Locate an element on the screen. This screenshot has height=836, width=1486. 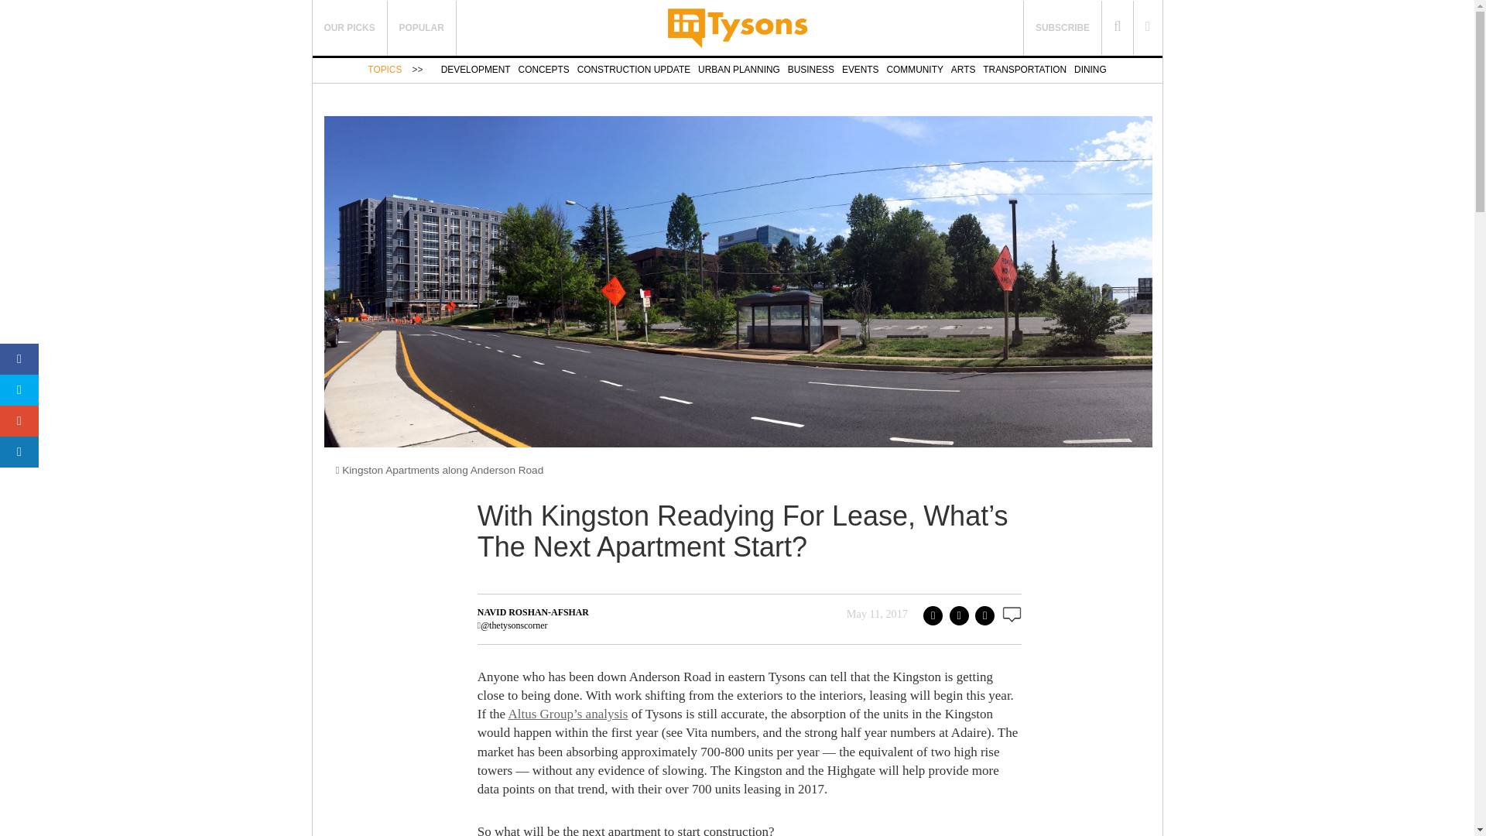
DEVELOPMENT is located at coordinates (476, 70).